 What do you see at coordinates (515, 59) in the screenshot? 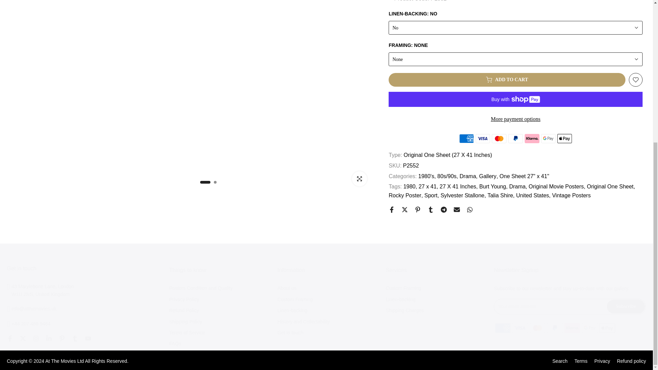
I see `None` at bounding box center [515, 59].